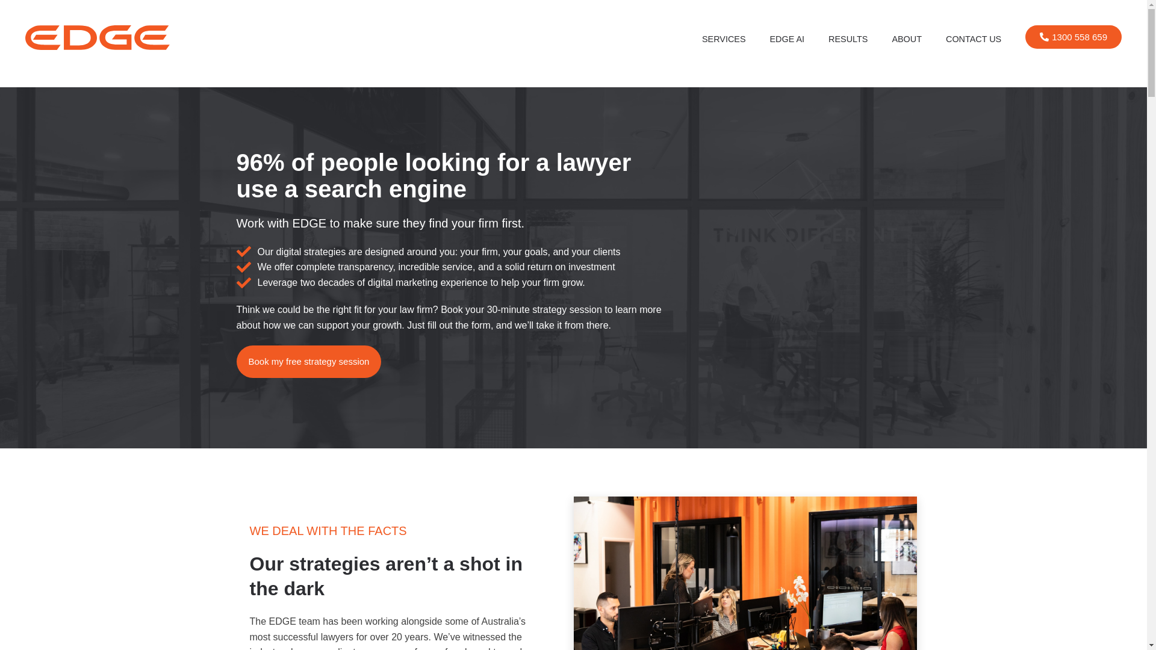 This screenshot has height=650, width=1156. Describe the element at coordinates (907, 39) in the screenshot. I see `ABOUT` at that location.